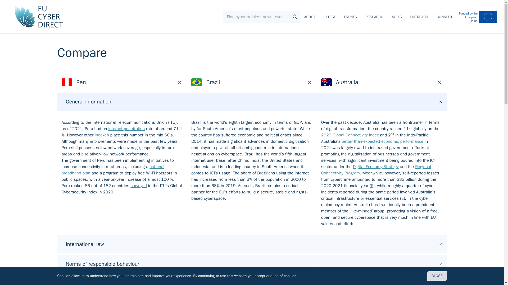 The image size is (508, 285). I want to click on Resilience, so click(252, 280).